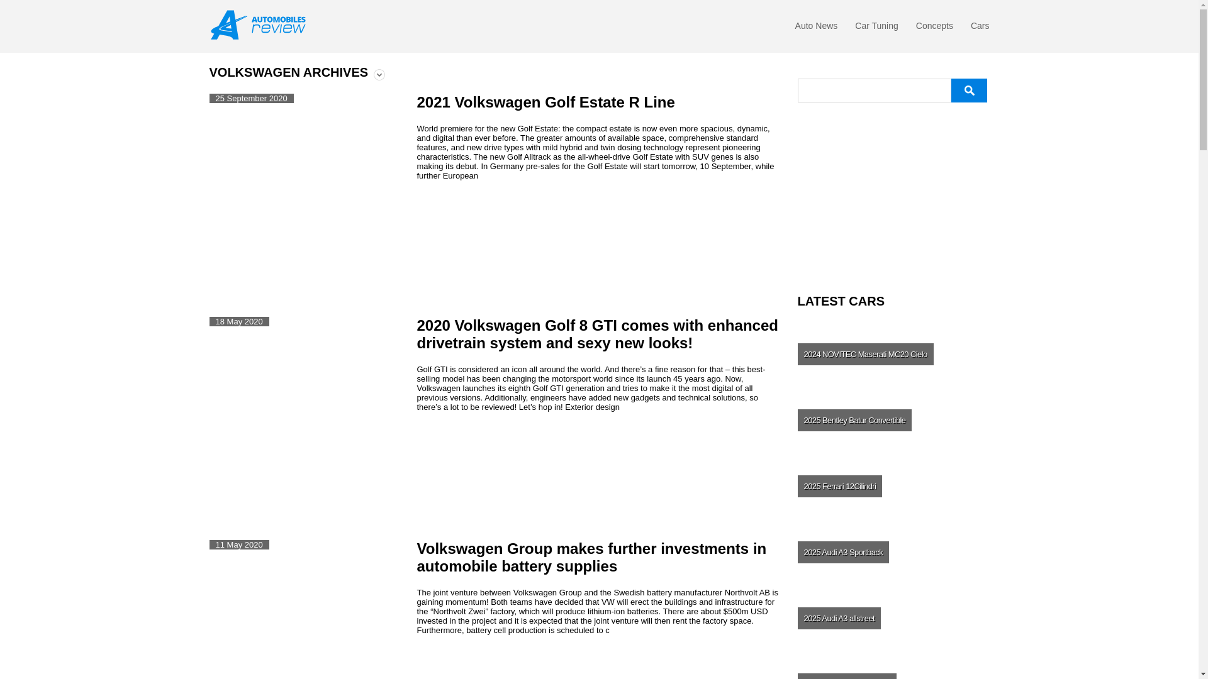  Describe the element at coordinates (817, 29) in the screenshot. I see `Auto News` at that location.